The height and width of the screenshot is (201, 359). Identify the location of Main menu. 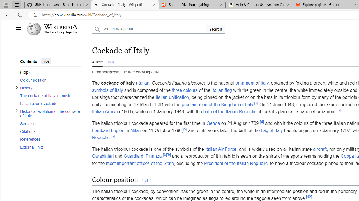
(18, 29).